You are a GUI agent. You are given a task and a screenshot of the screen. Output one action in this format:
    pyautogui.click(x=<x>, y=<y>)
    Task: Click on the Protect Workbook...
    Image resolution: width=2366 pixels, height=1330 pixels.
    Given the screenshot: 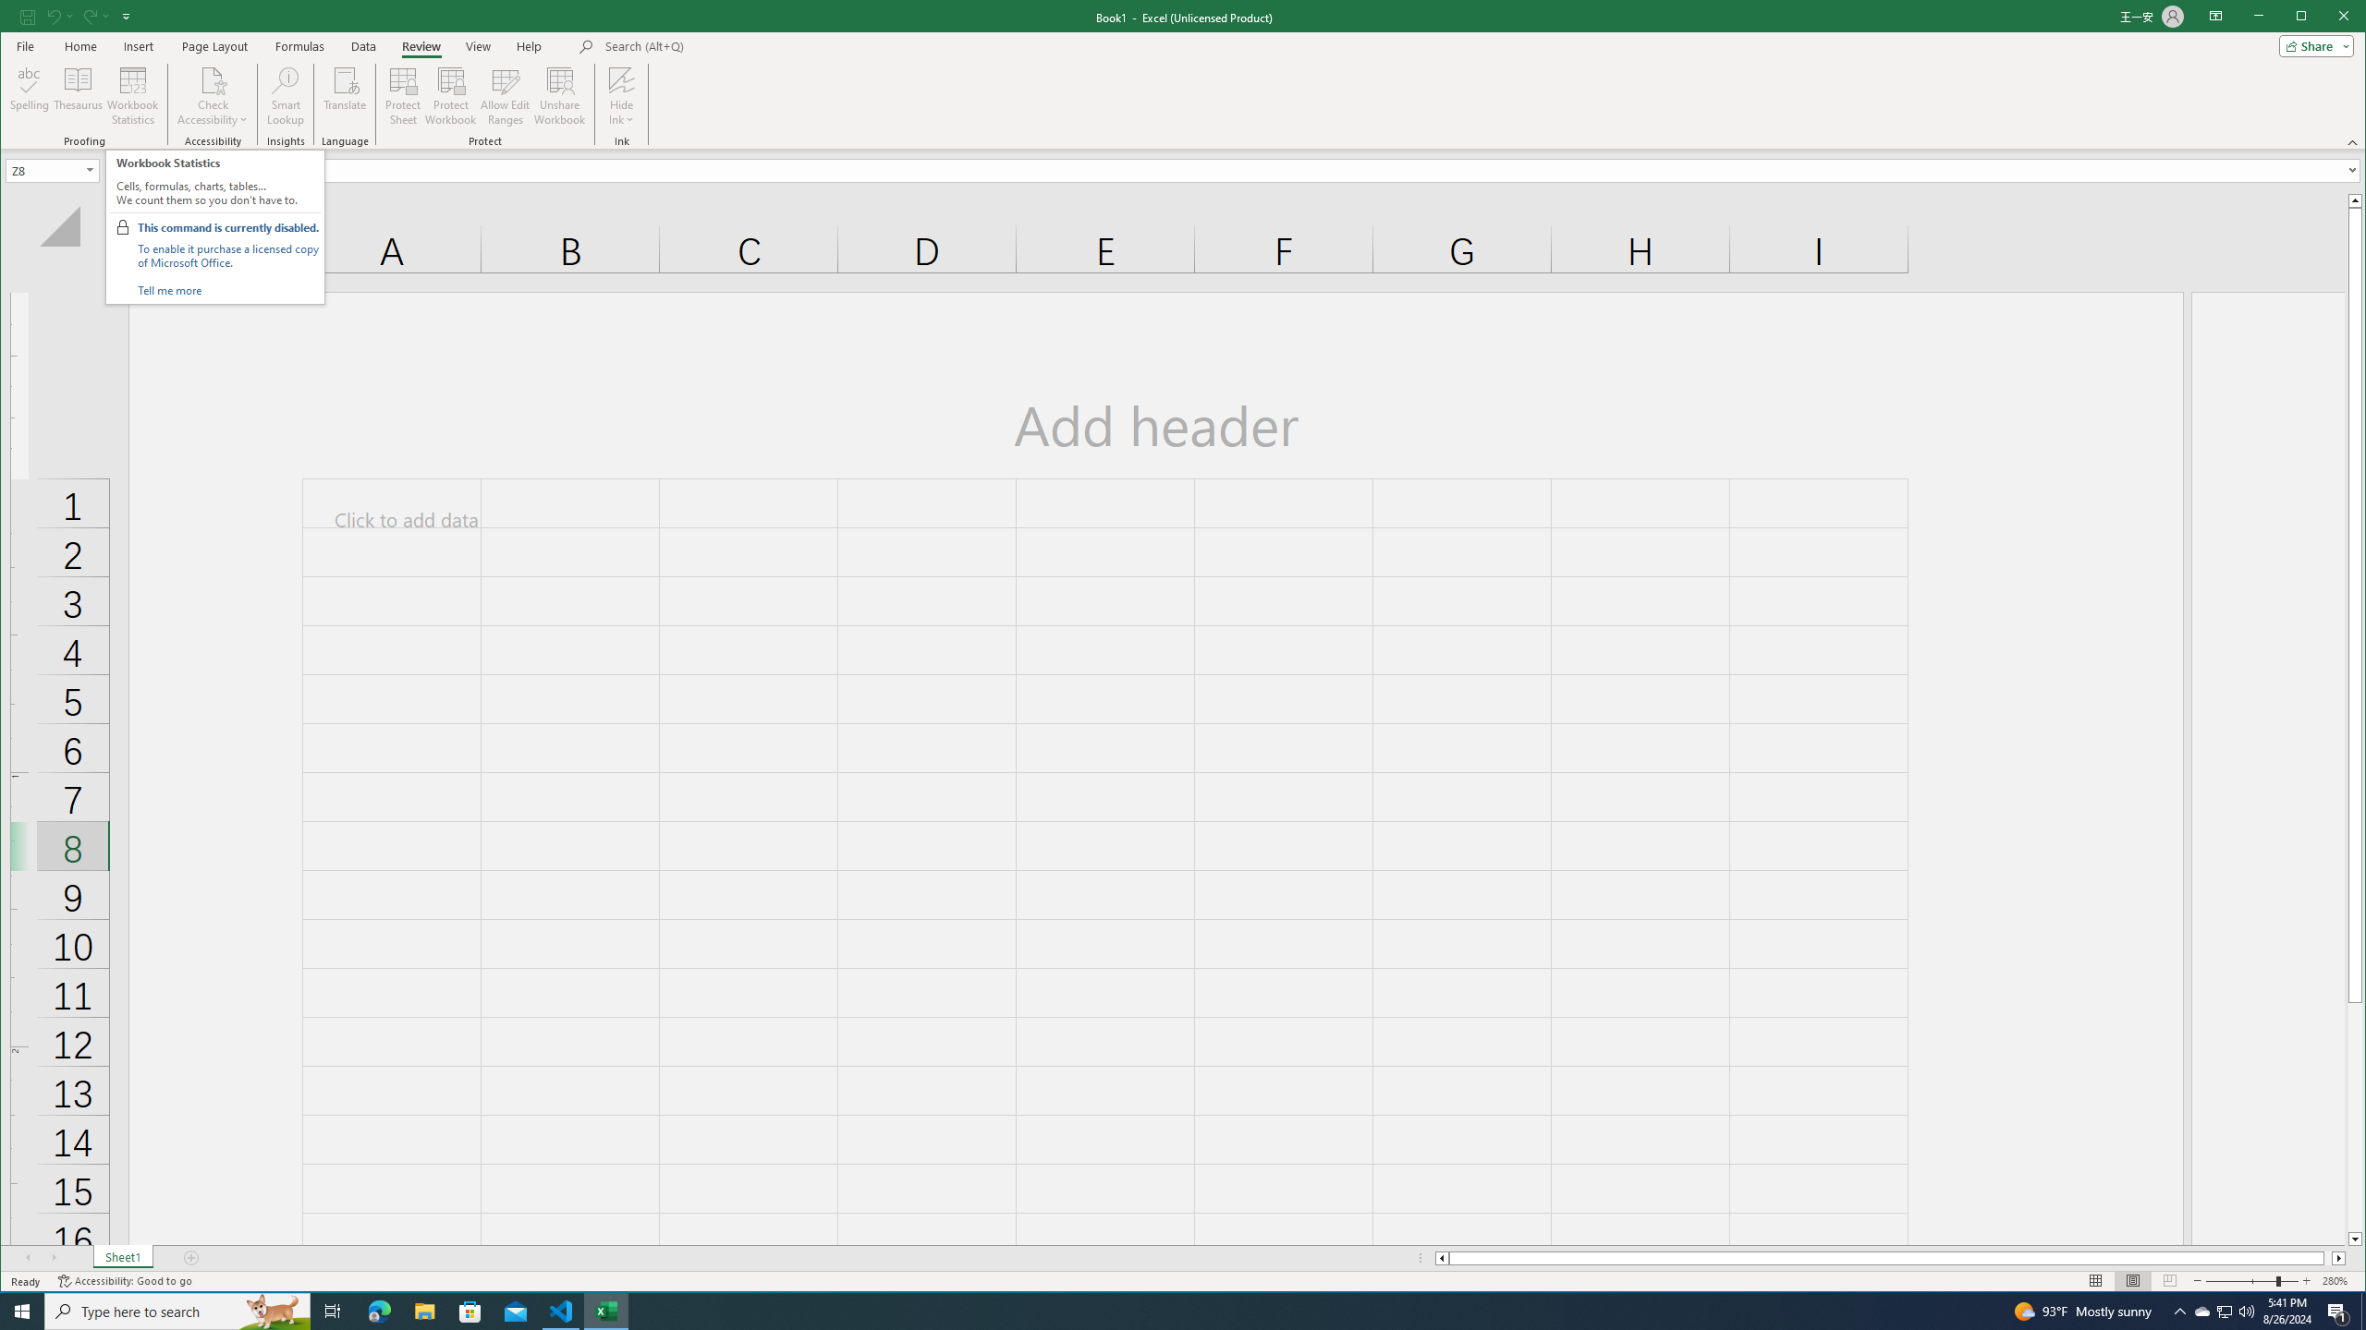 What is the action you would take?
    pyautogui.click(x=451, y=96)
    